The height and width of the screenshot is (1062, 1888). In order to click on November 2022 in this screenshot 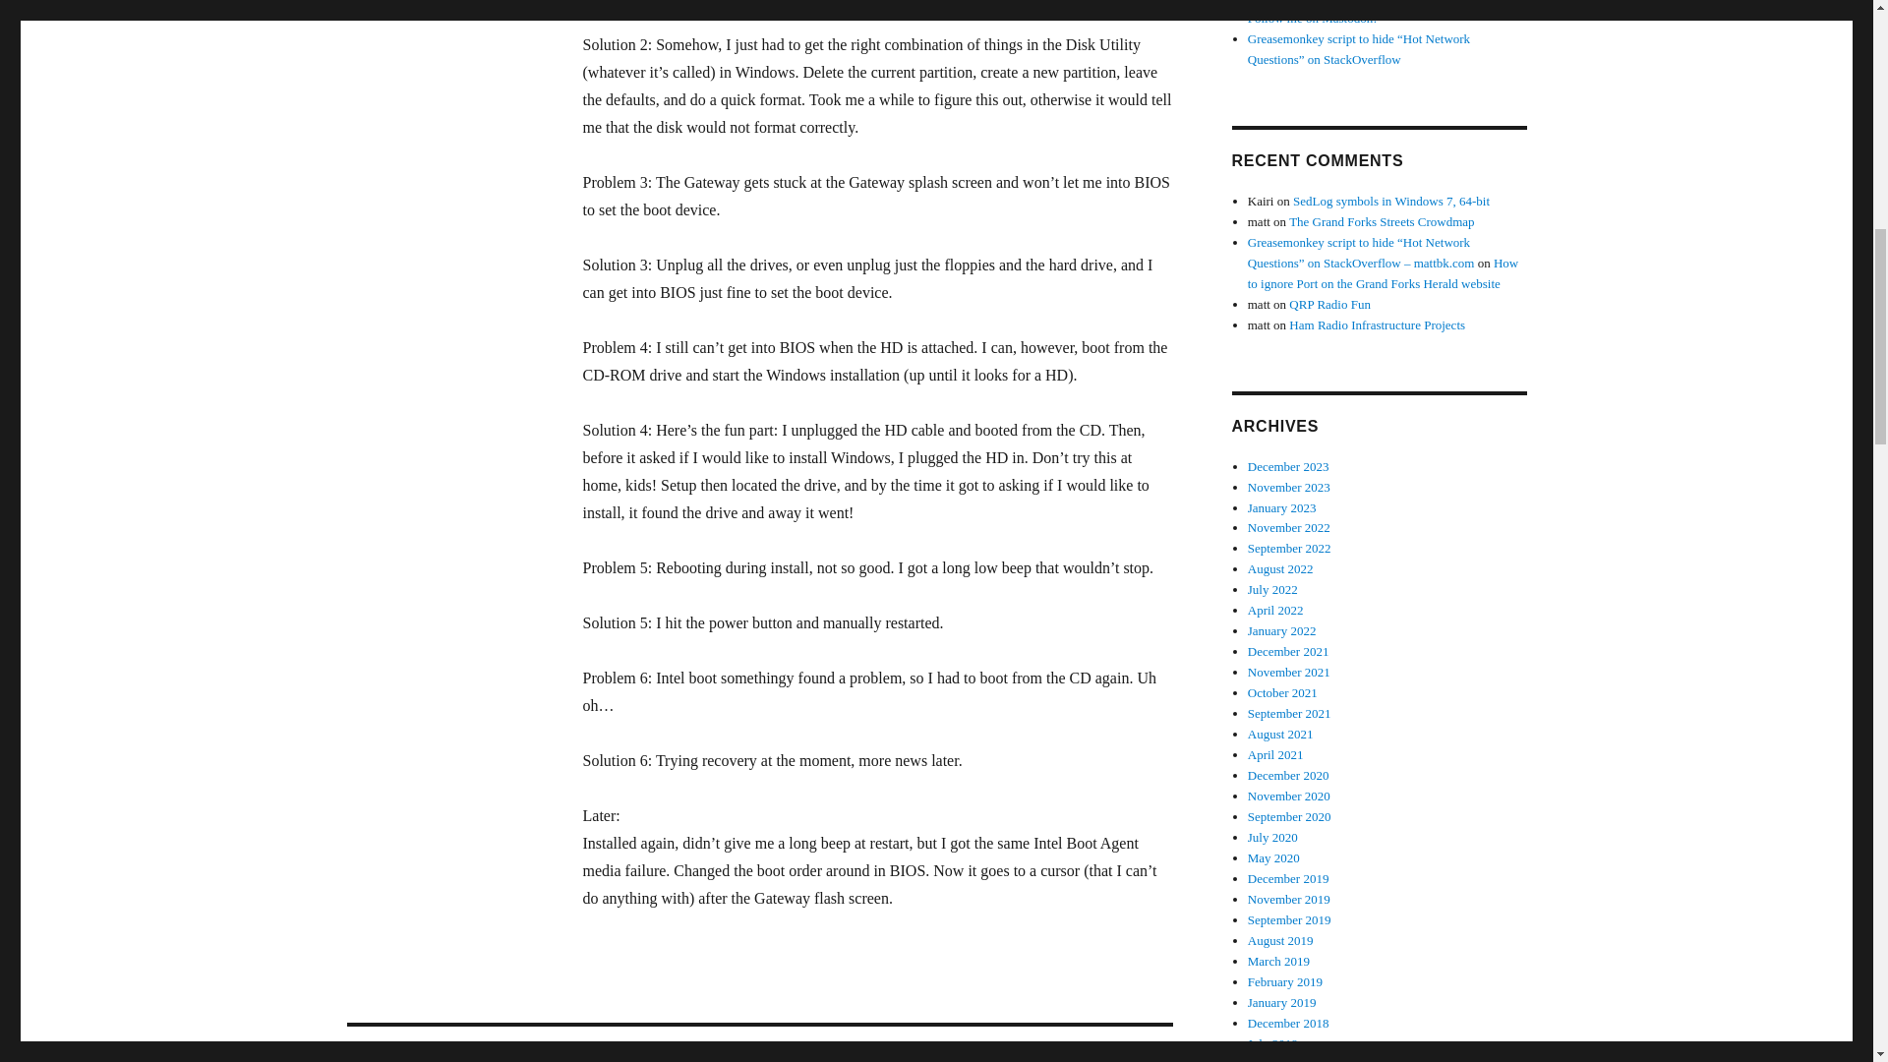, I will do `click(1289, 527)`.